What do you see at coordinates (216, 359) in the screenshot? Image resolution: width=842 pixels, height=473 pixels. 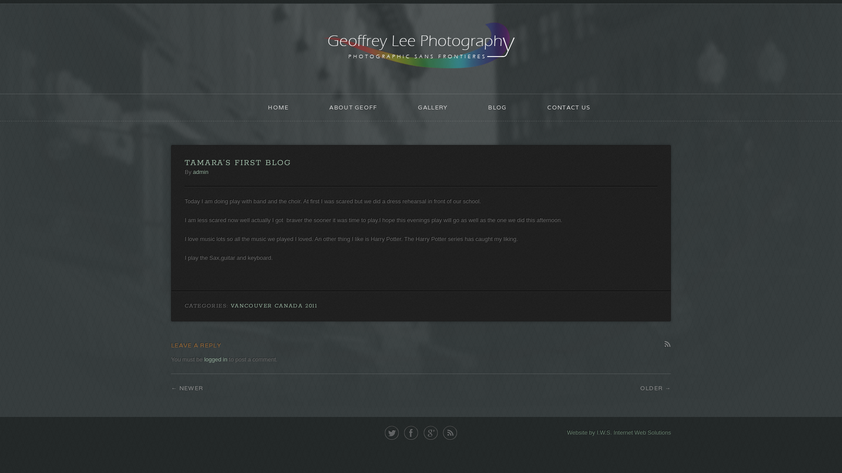 I see `logged in` at bounding box center [216, 359].